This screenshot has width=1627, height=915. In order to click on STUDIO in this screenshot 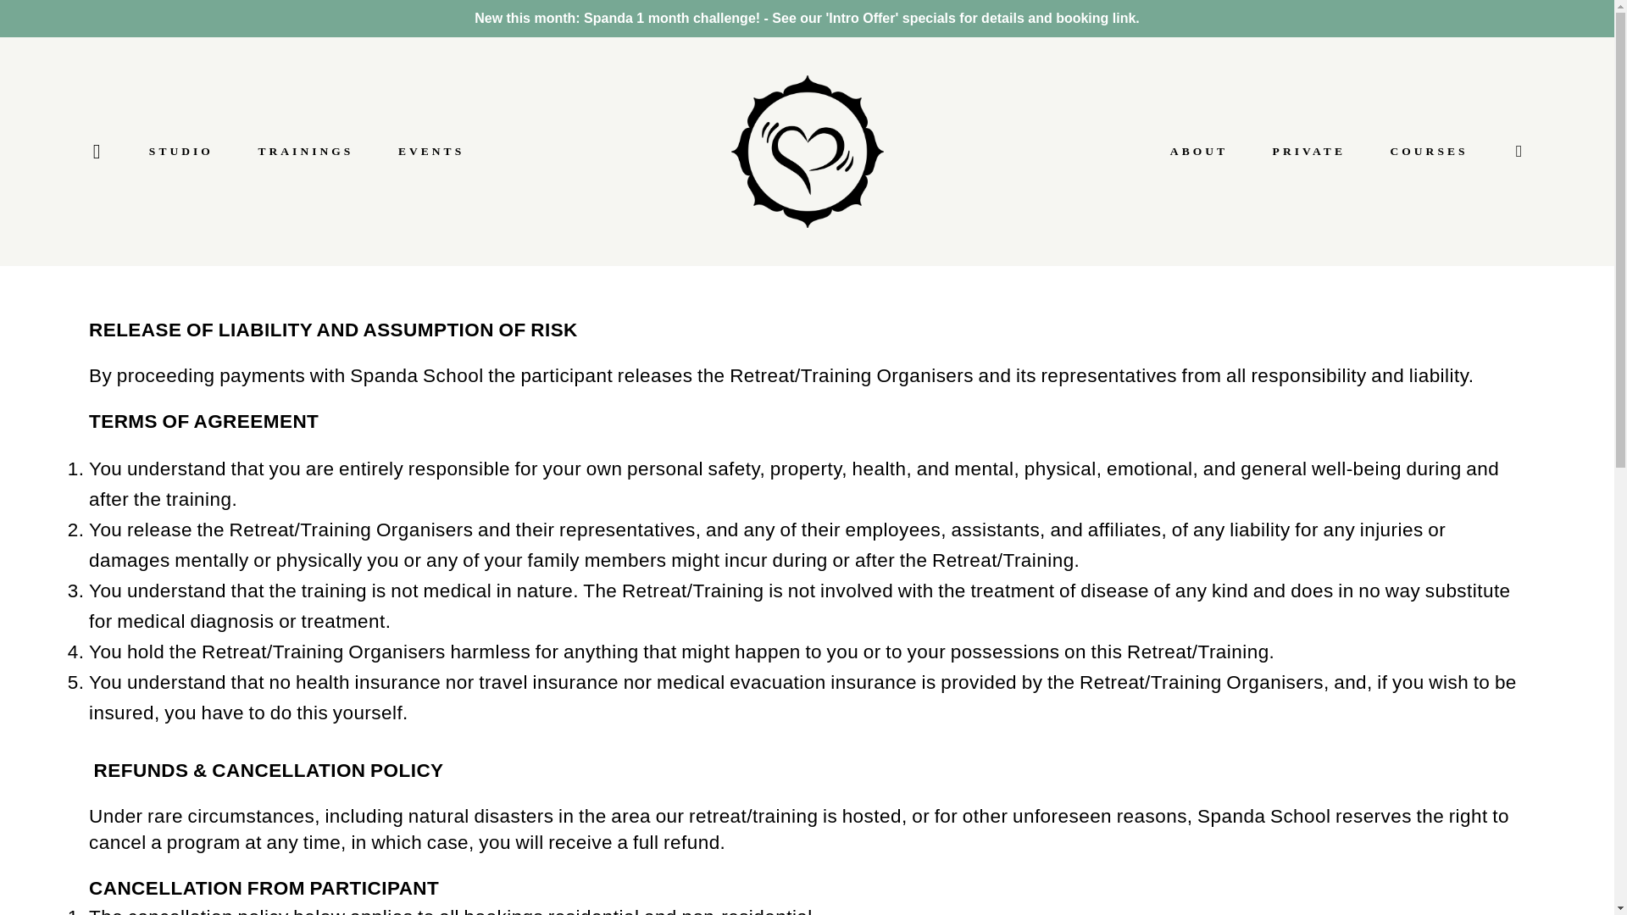, I will do `click(181, 152)`.